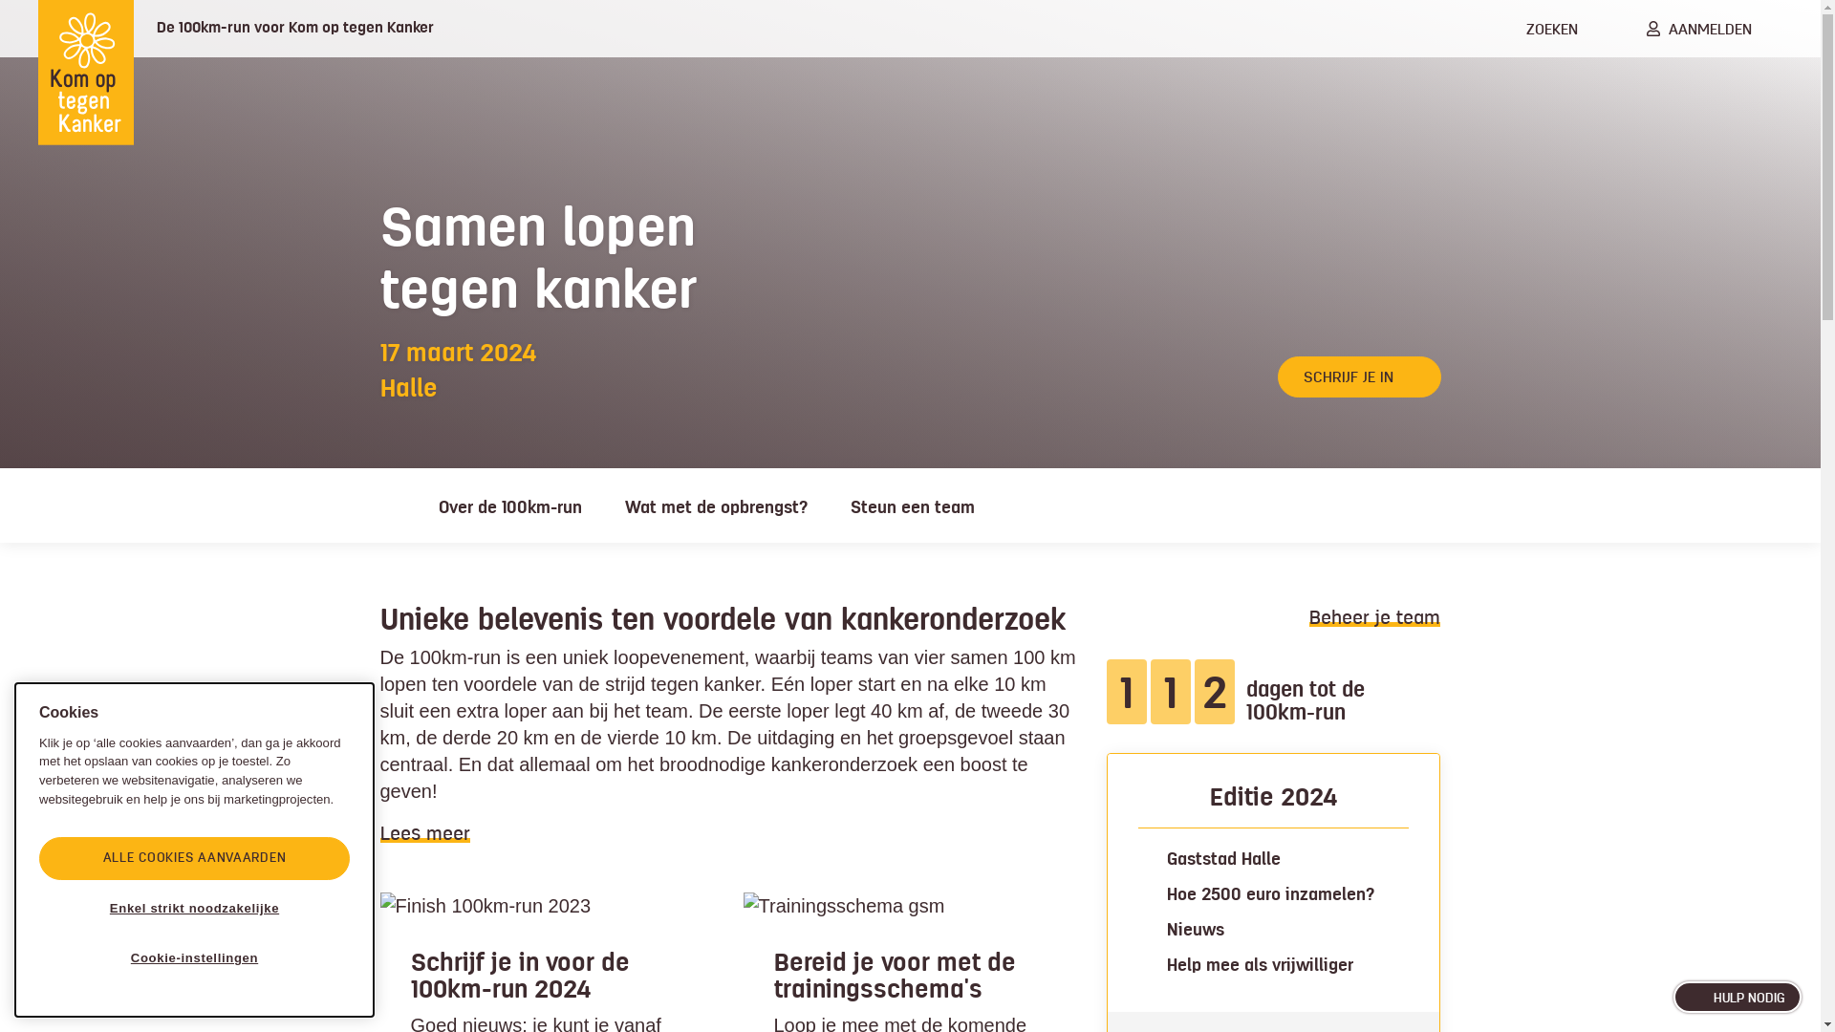 Image resolution: width=1835 pixels, height=1032 pixels. Describe the element at coordinates (388, 505) in the screenshot. I see `De 100km-run` at that location.